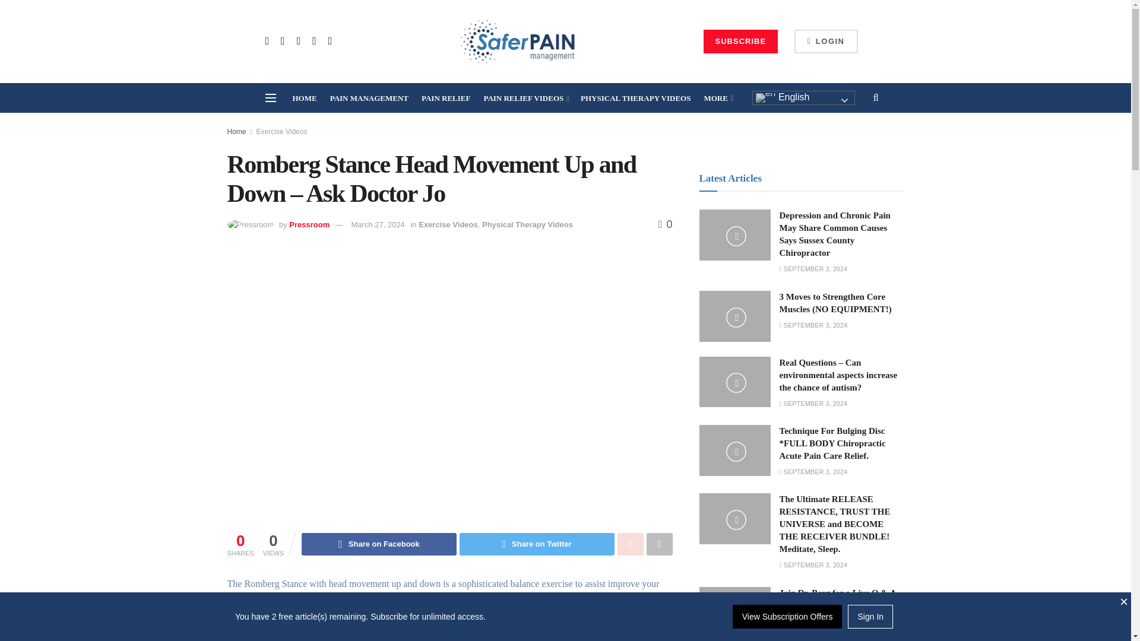 This screenshot has width=1140, height=641. I want to click on LOGIN, so click(825, 41).